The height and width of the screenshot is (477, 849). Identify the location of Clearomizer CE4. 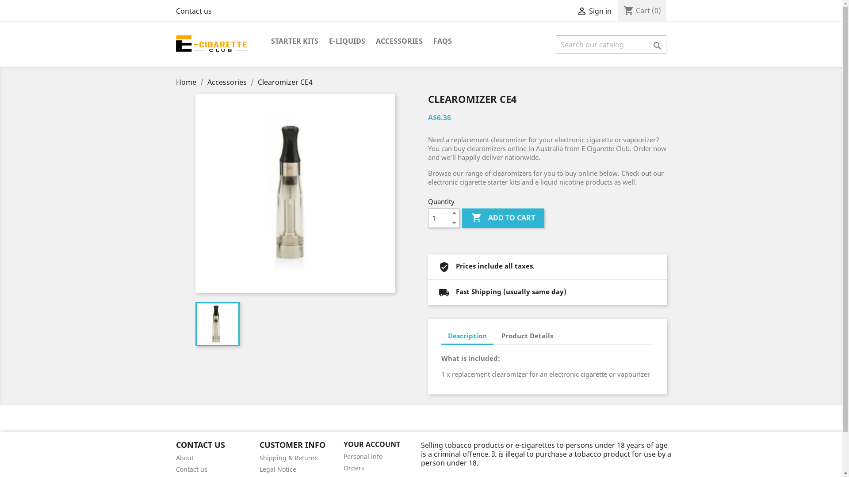
(285, 82).